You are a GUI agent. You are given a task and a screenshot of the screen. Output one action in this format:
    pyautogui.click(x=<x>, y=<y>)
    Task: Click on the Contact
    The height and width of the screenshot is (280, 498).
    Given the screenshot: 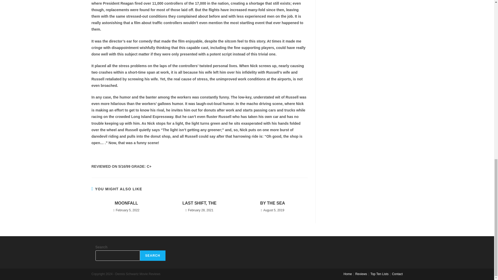 What is the action you would take?
    pyautogui.click(x=397, y=274)
    